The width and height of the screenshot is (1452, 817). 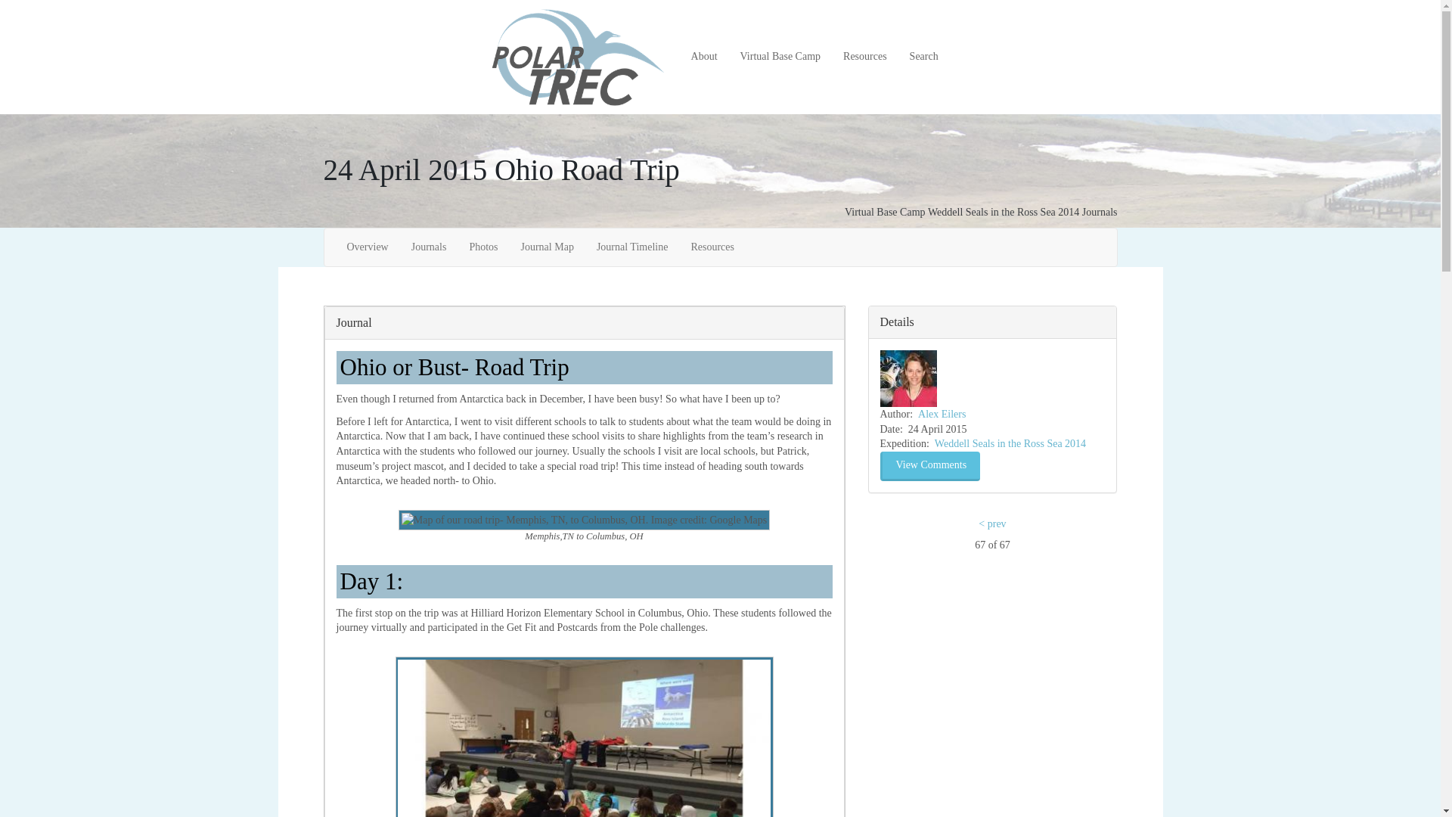 What do you see at coordinates (885, 212) in the screenshot?
I see `Virtual Base Camp` at bounding box center [885, 212].